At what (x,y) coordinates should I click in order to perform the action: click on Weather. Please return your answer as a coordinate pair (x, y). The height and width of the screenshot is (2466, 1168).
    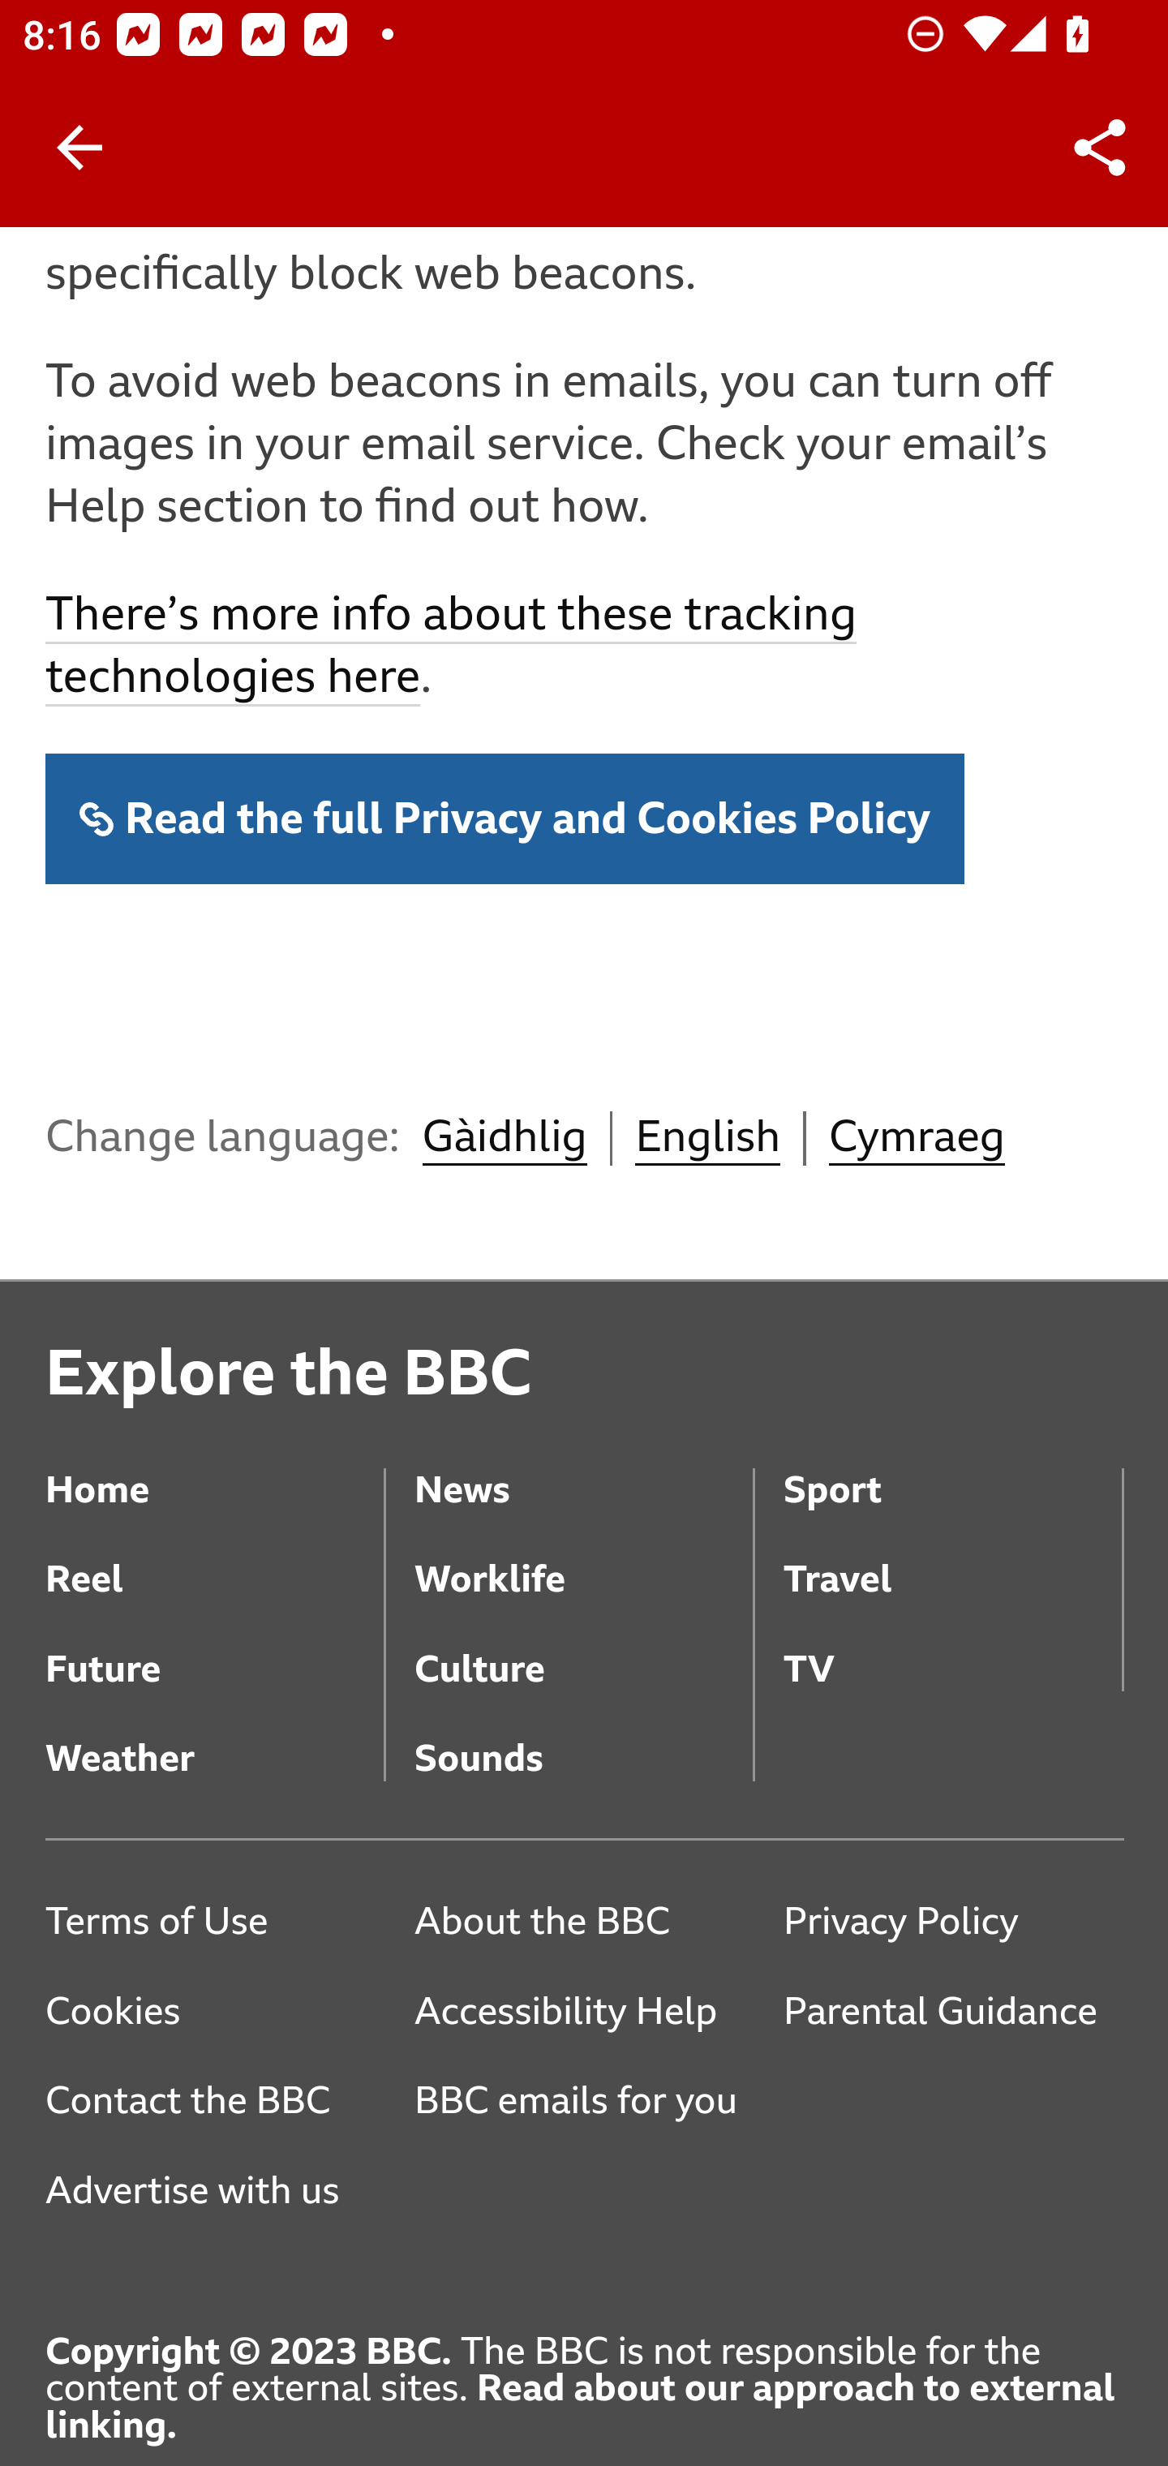
    Looking at the image, I should click on (216, 1738).